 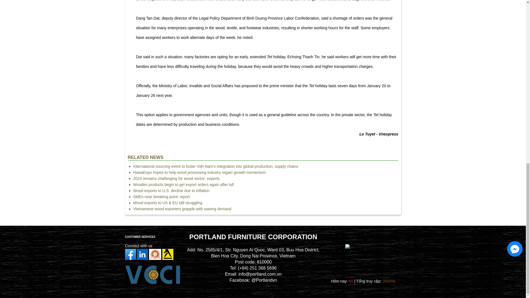 What do you see at coordinates (176, 178) in the screenshot?
I see `2024 remains challenging for wood sector: experts` at bounding box center [176, 178].